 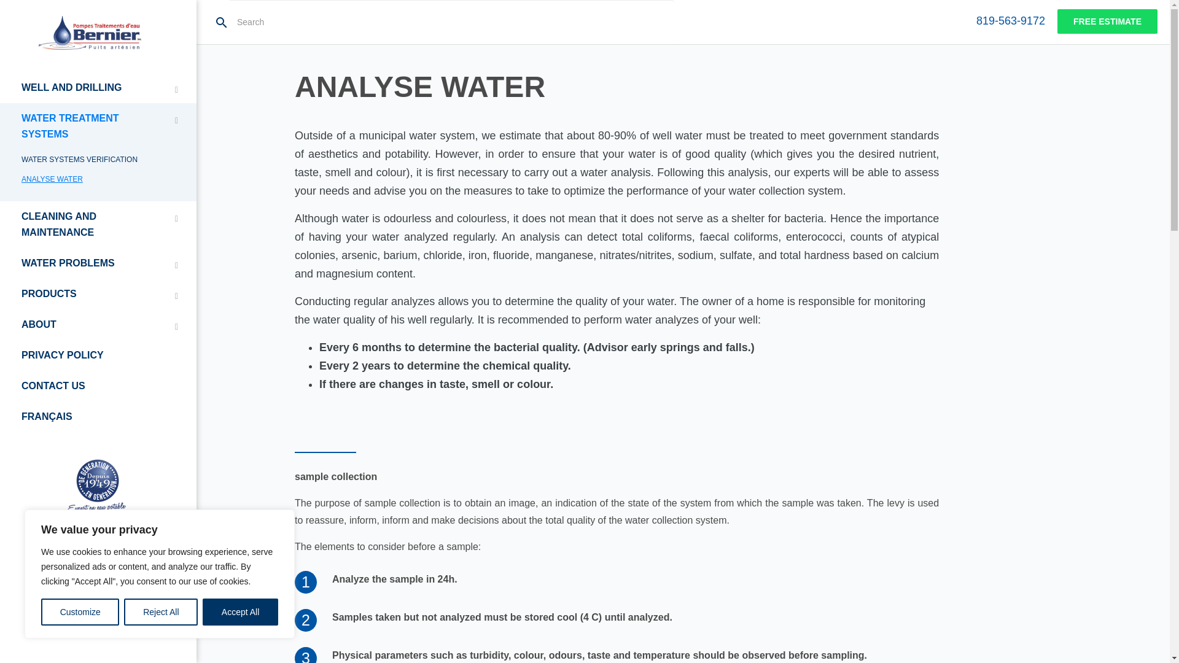 I want to click on PRODUCTS, so click(x=98, y=293).